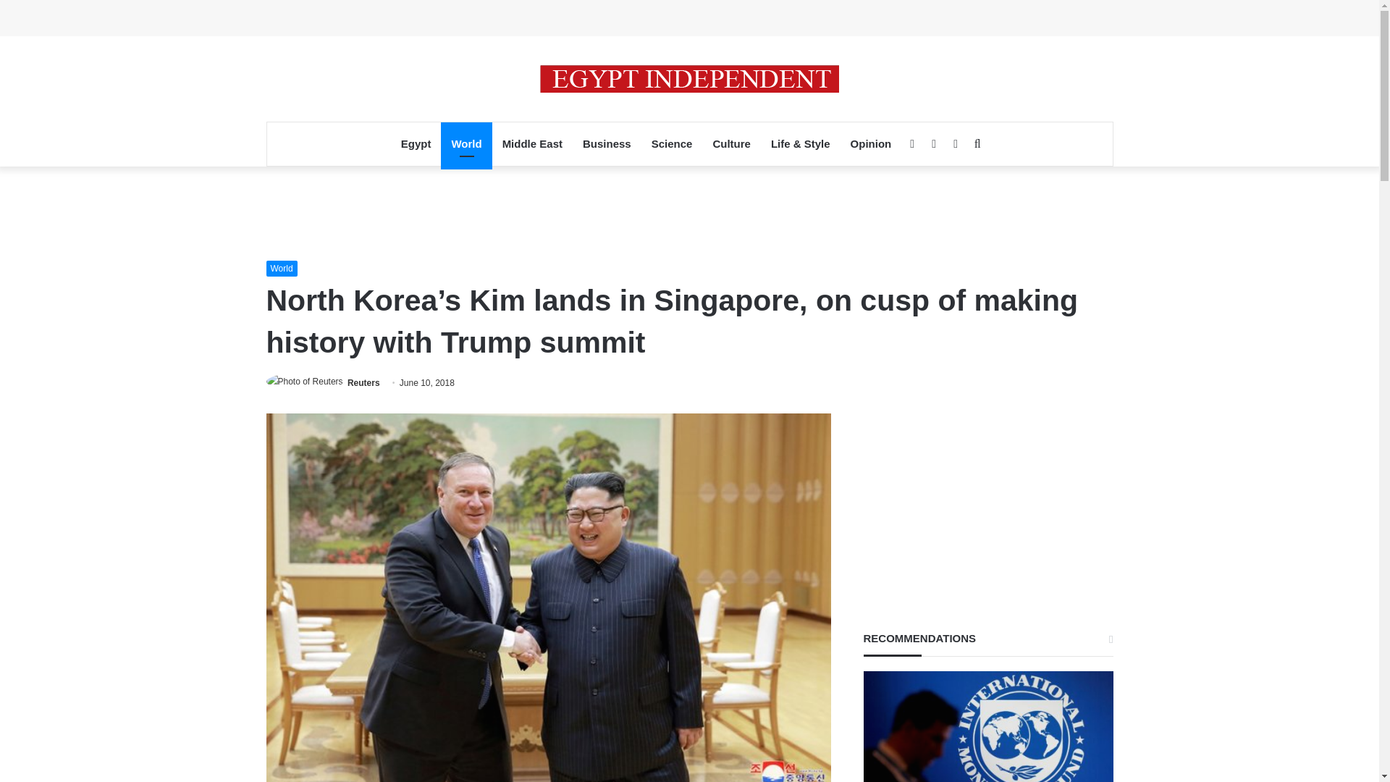 The width and height of the screenshot is (1390, 782). What do you see at coordinates (607, 143) in the screenshot?
I see `Business` at bounding box center [607, 143].